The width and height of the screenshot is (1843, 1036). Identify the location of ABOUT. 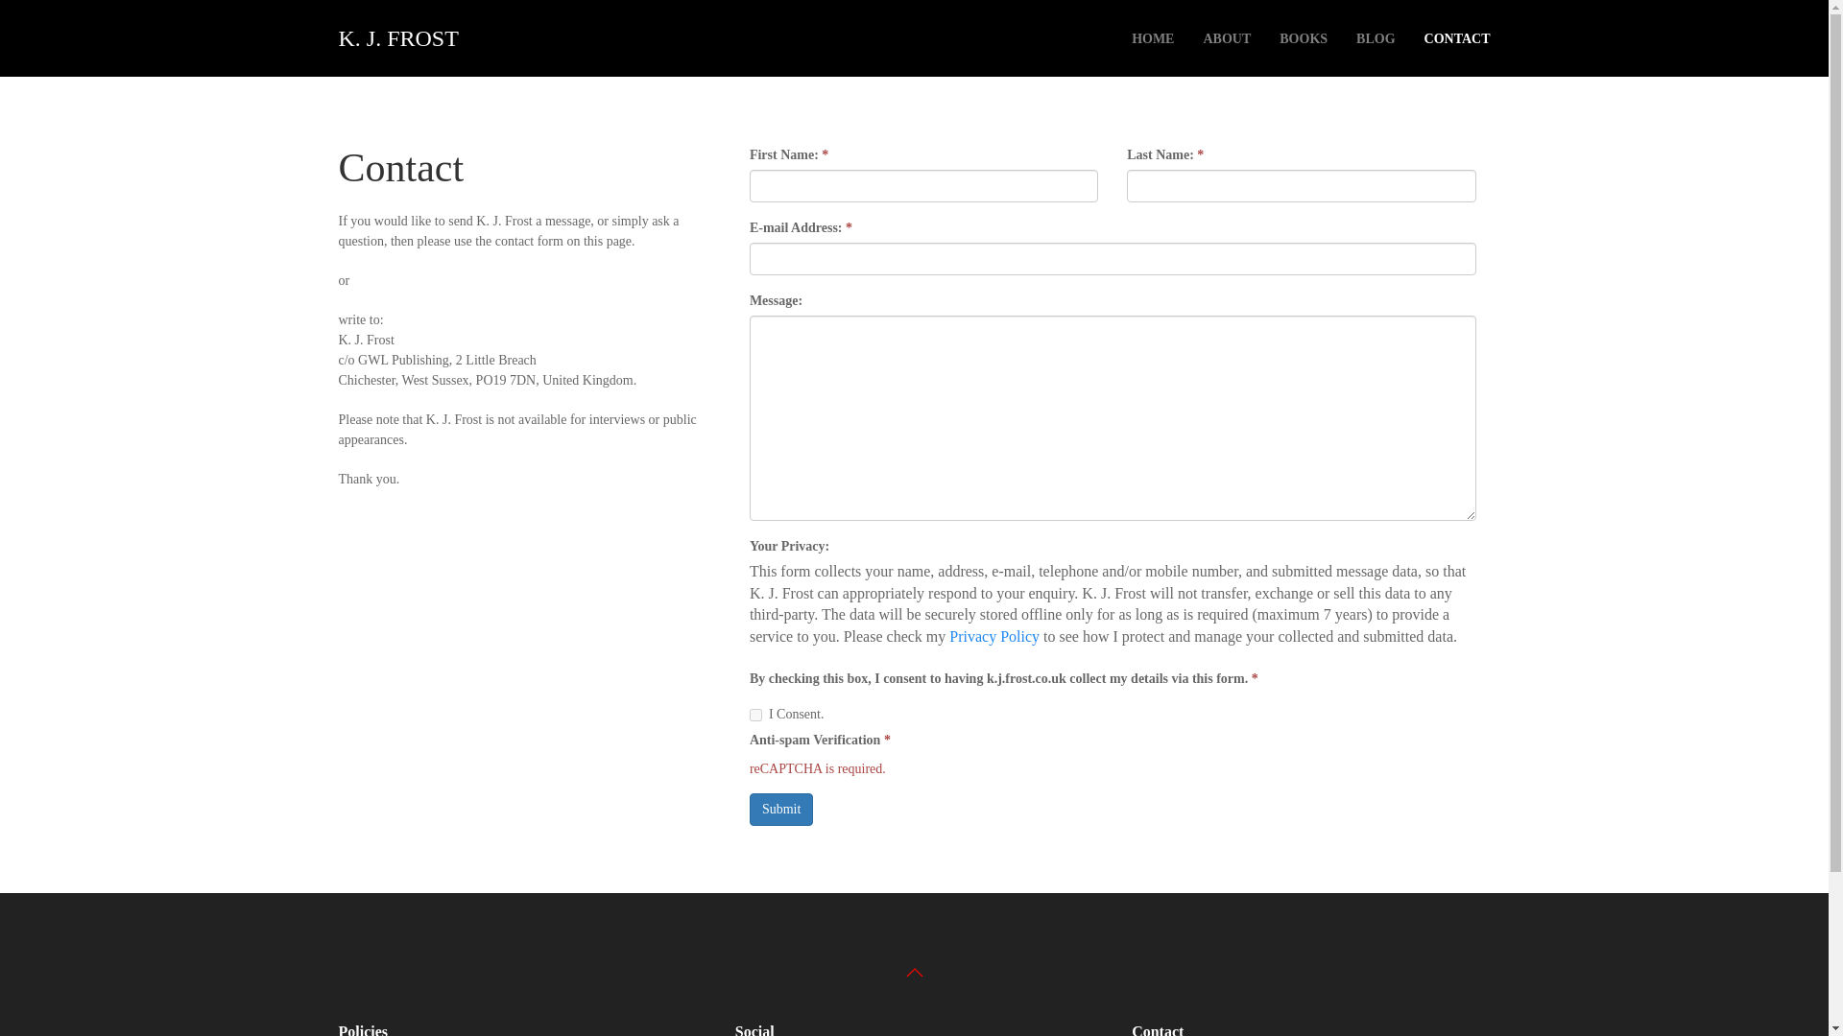
(1227, 38).